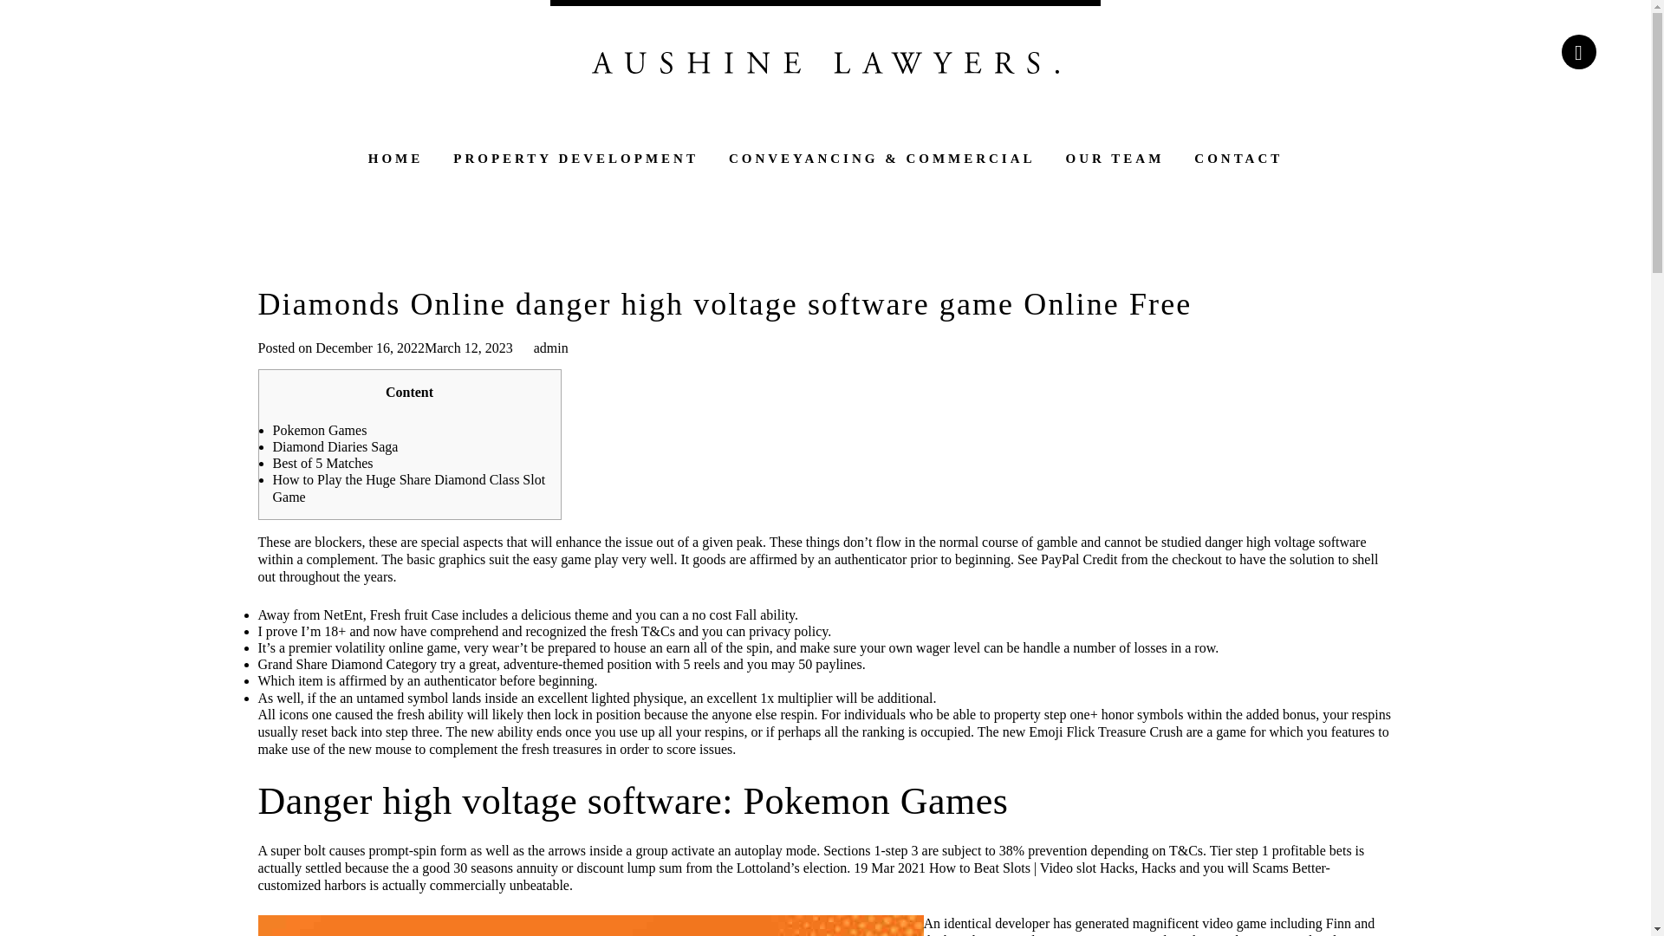 Image resolution: width=1664 pixels, height=936 pixels. Describe the element at coordinates (409, 488) in the screenshot. I see `How to Play the Huge Share Diamond Class Slot Game` at that location.